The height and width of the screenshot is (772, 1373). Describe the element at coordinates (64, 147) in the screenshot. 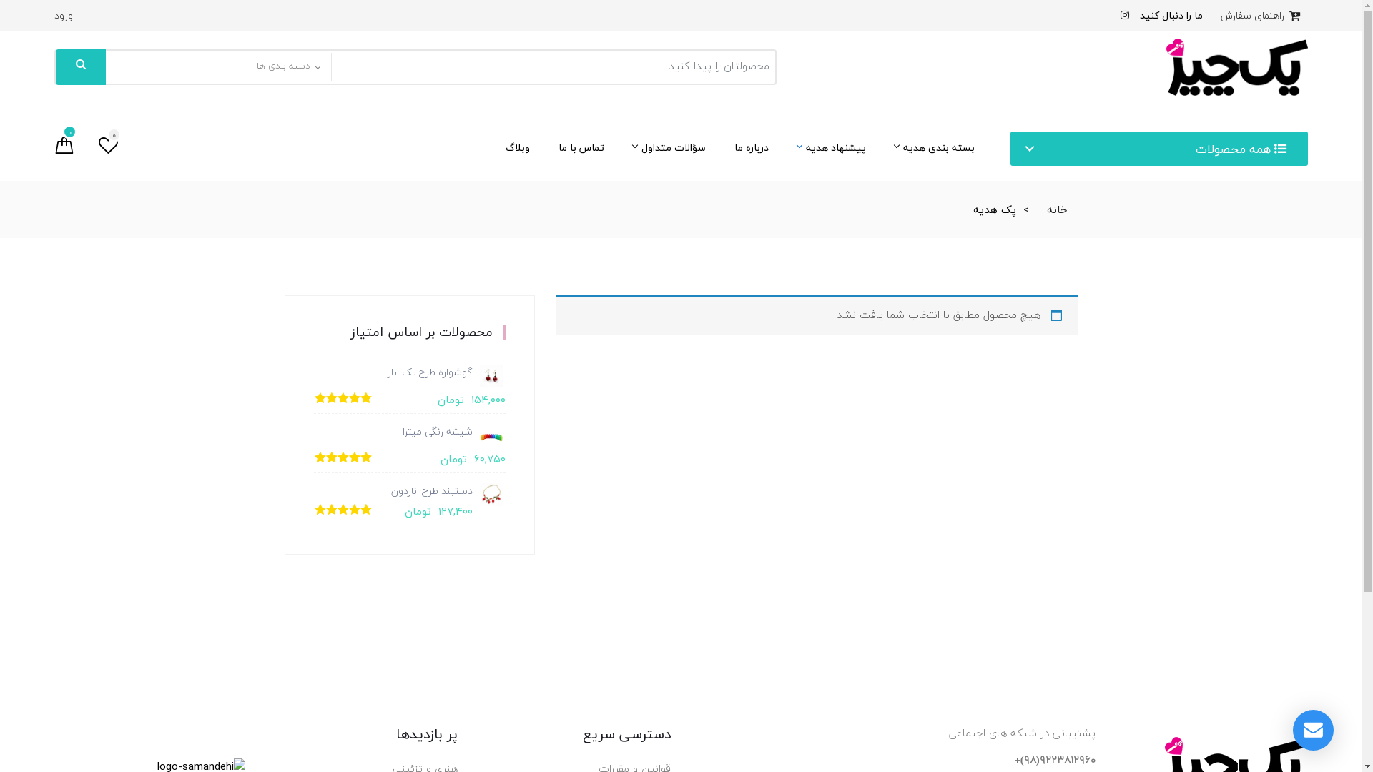

I see `0` at that location.